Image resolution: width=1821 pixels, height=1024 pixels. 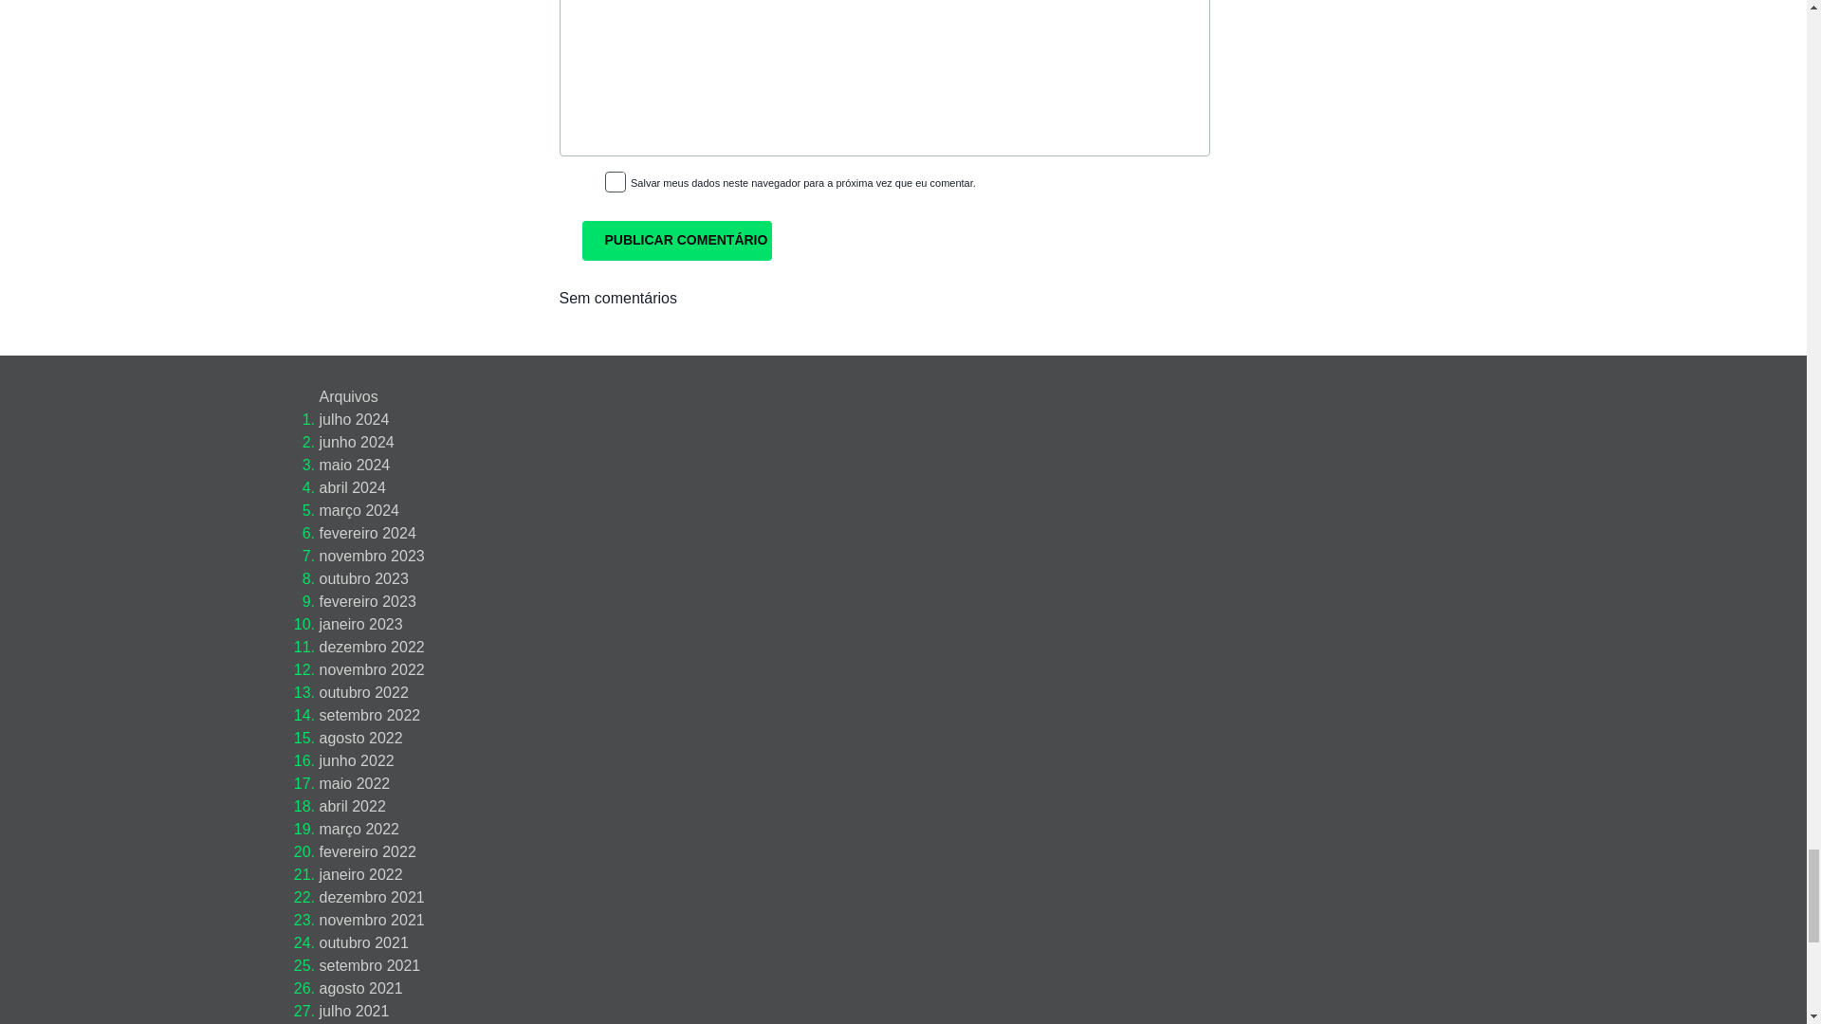 I want to click on junho 2022, so click(x=356, y=760).